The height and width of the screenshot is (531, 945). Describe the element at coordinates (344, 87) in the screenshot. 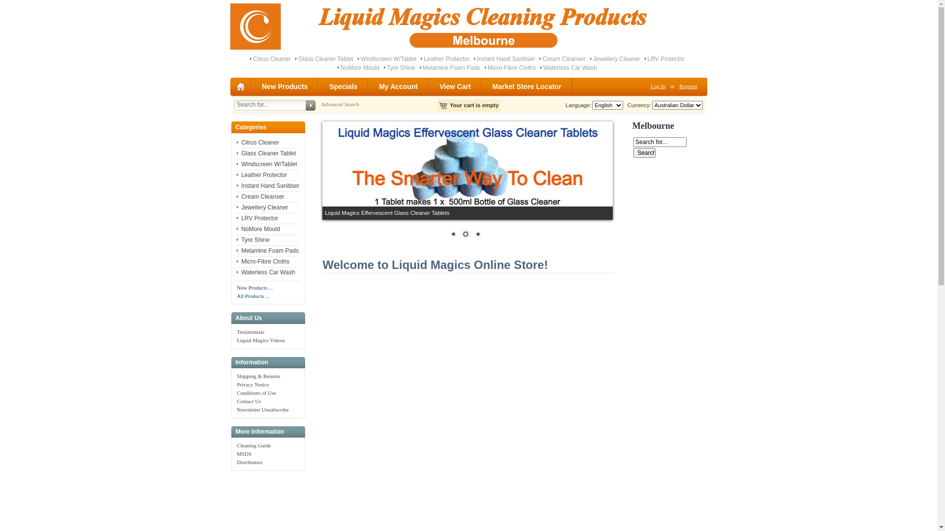

I see `Specials` at that location.